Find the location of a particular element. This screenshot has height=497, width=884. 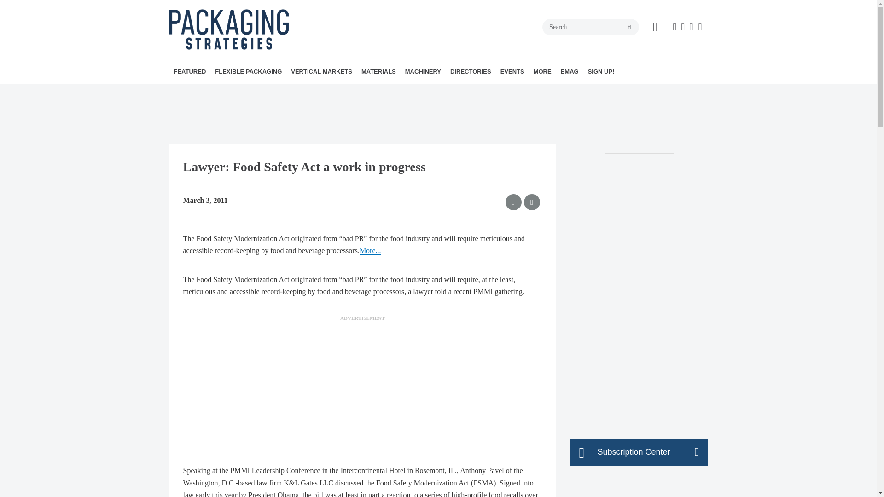

PET FOOD PACKAGING is located at coordinates (368, 92).